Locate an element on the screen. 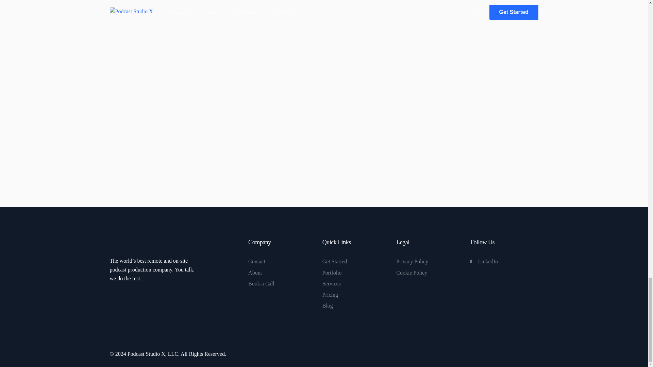 This screenshot has height=367, width=653. Book a Call is located at coordinates (282, 283).